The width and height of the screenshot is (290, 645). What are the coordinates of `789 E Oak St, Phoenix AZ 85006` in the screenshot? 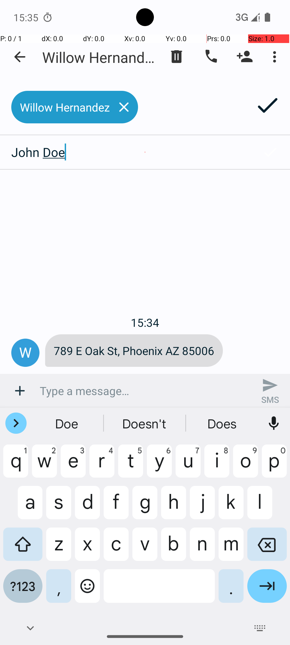 It's located at (134, 350).